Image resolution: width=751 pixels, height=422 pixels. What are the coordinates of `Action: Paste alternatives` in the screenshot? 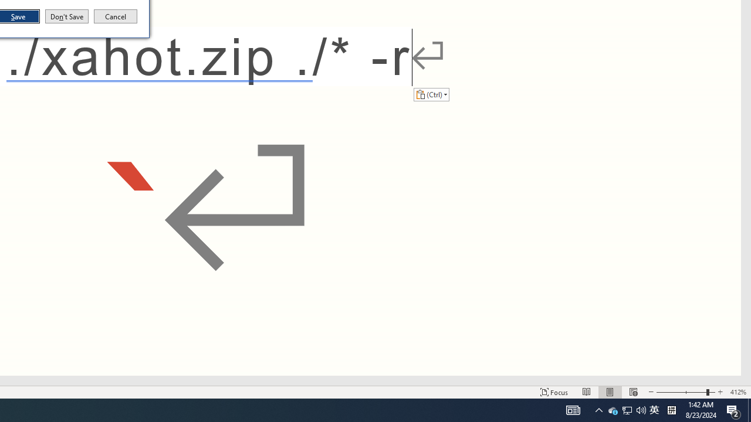 It's located at (431, 94).